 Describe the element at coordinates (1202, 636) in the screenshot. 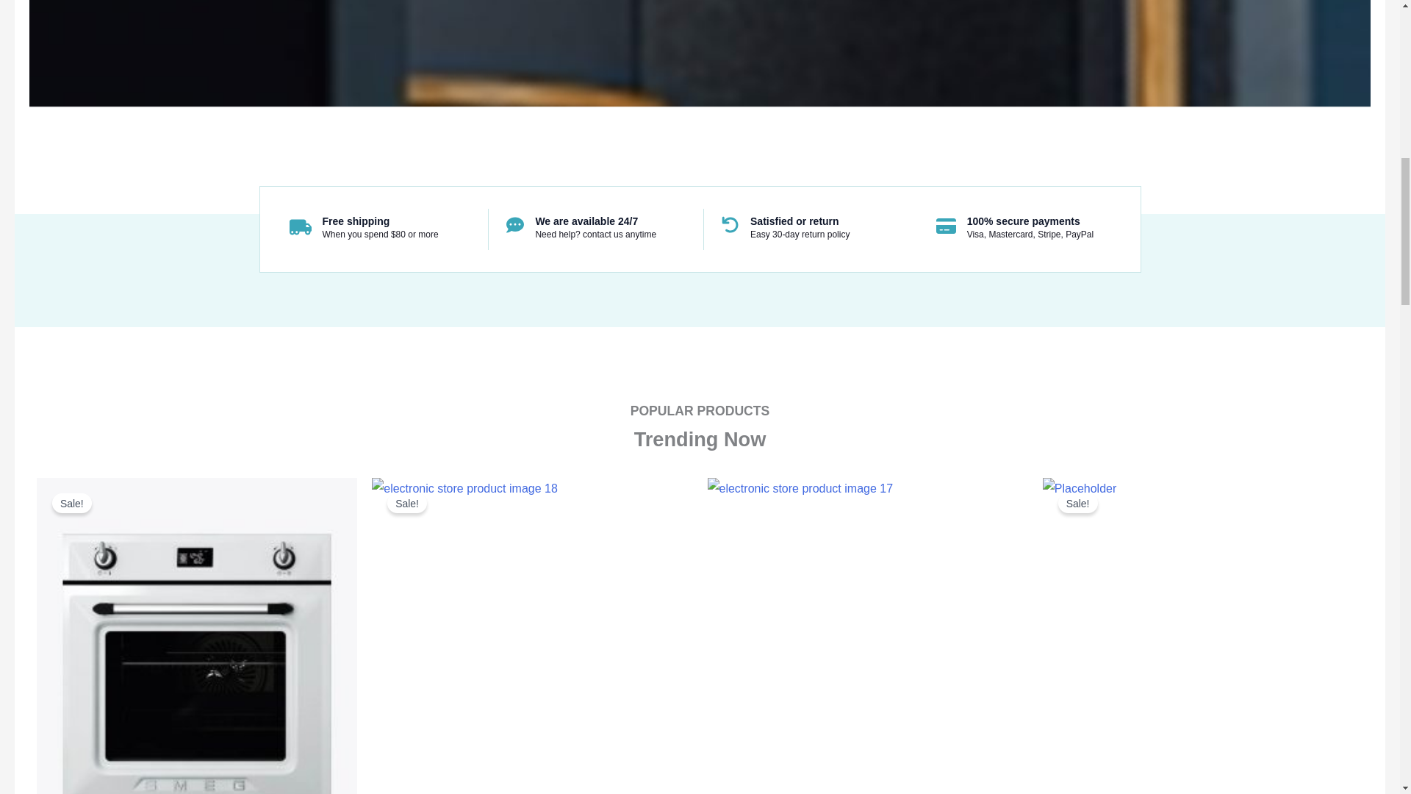

I see `7` at that location.